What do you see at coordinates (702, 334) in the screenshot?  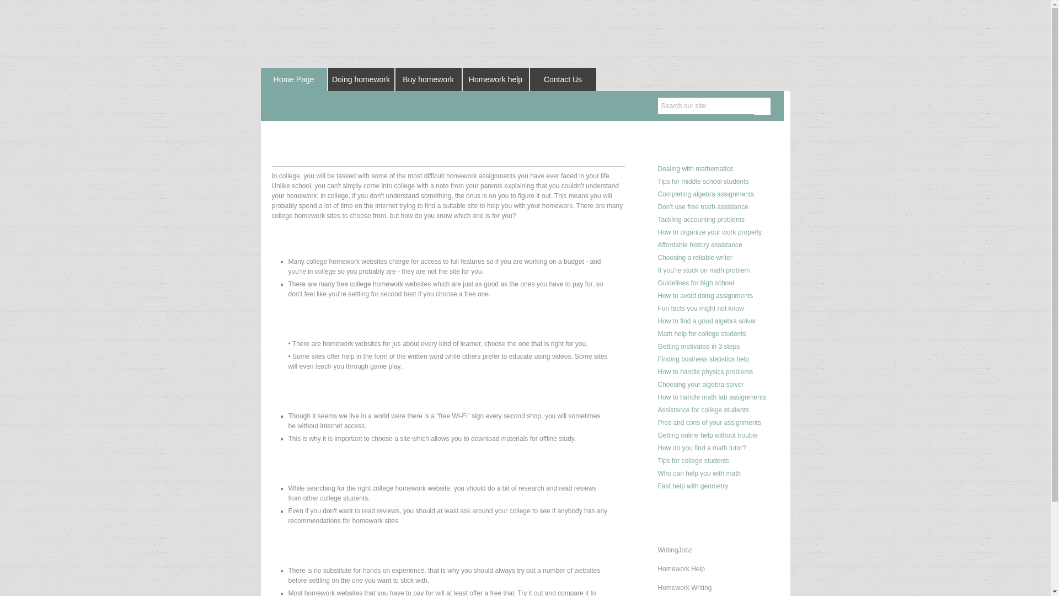 I see `How To Find Good Math Homework Help For College Students` at bounding box center [702, 334].